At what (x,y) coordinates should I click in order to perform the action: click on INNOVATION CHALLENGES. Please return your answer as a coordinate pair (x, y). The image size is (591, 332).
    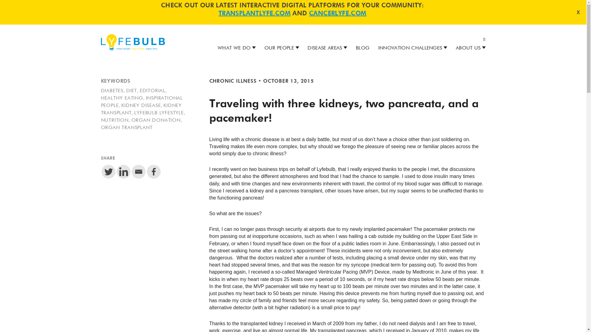
    Looking at the image, I should click on (410, 48).